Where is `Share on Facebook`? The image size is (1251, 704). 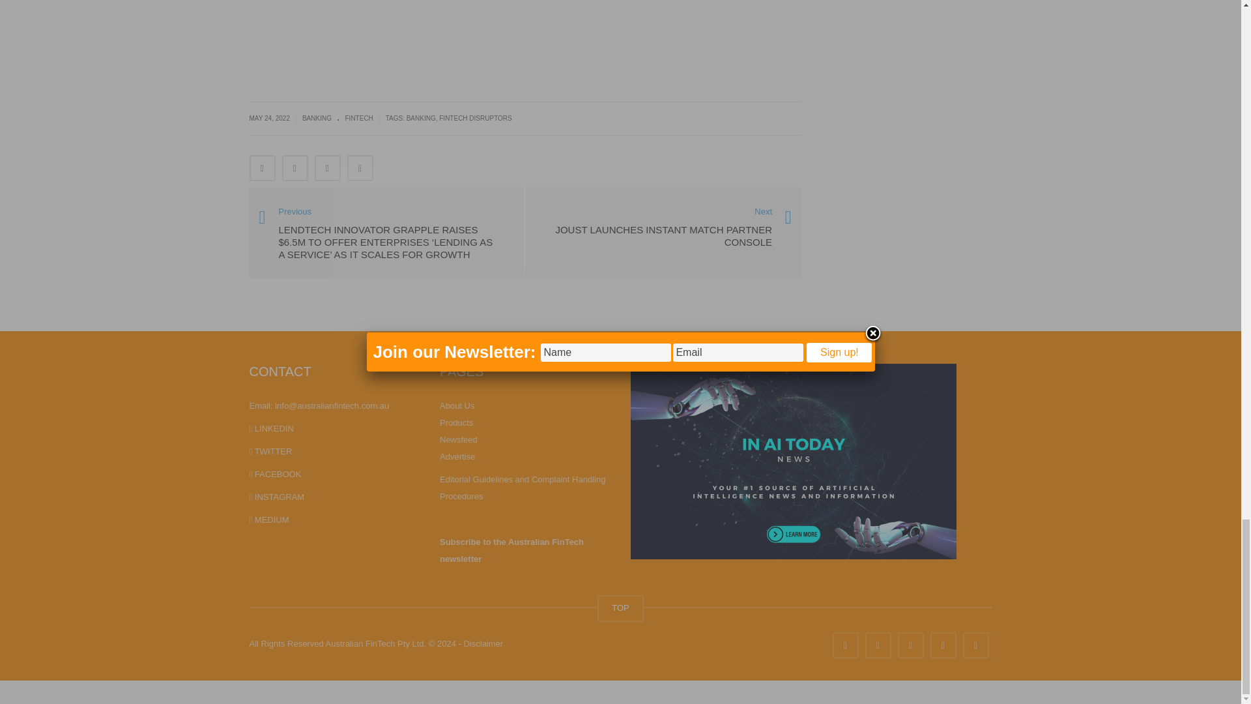
Share on Facebook is located at coordinates (262, 168).